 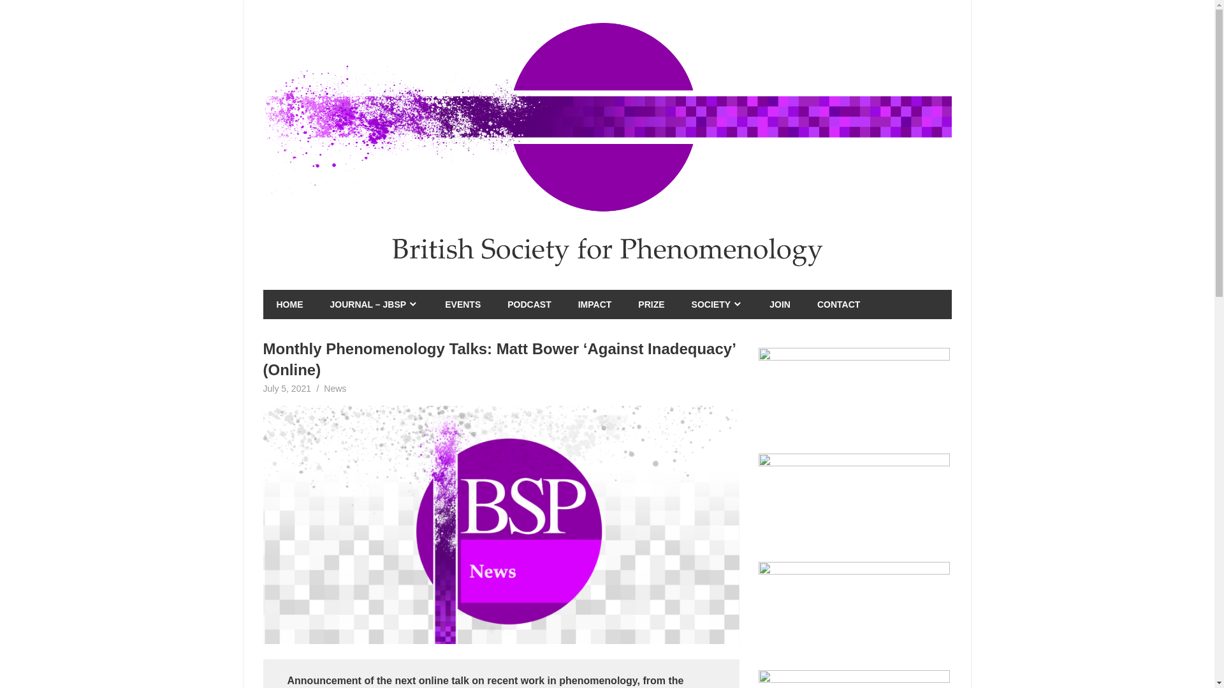 I want to click on JOIN, so click(x=780, y=305).